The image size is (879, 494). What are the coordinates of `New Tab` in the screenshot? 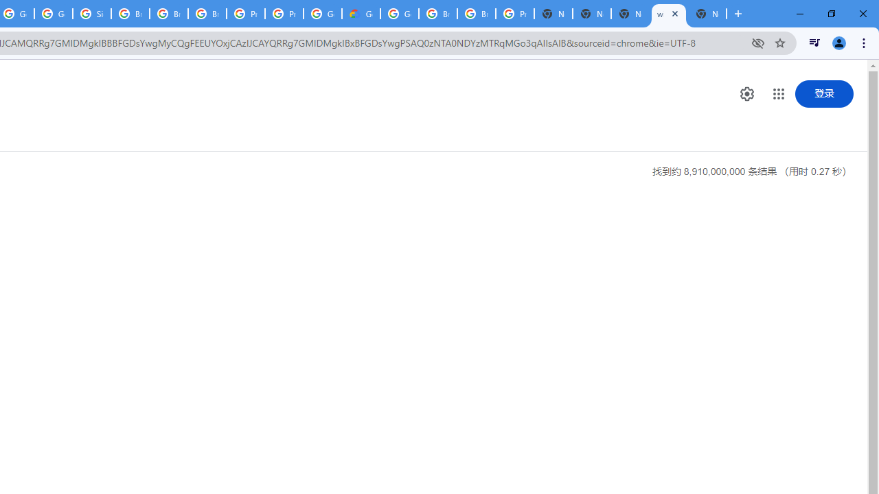 It's located at (707, 14).